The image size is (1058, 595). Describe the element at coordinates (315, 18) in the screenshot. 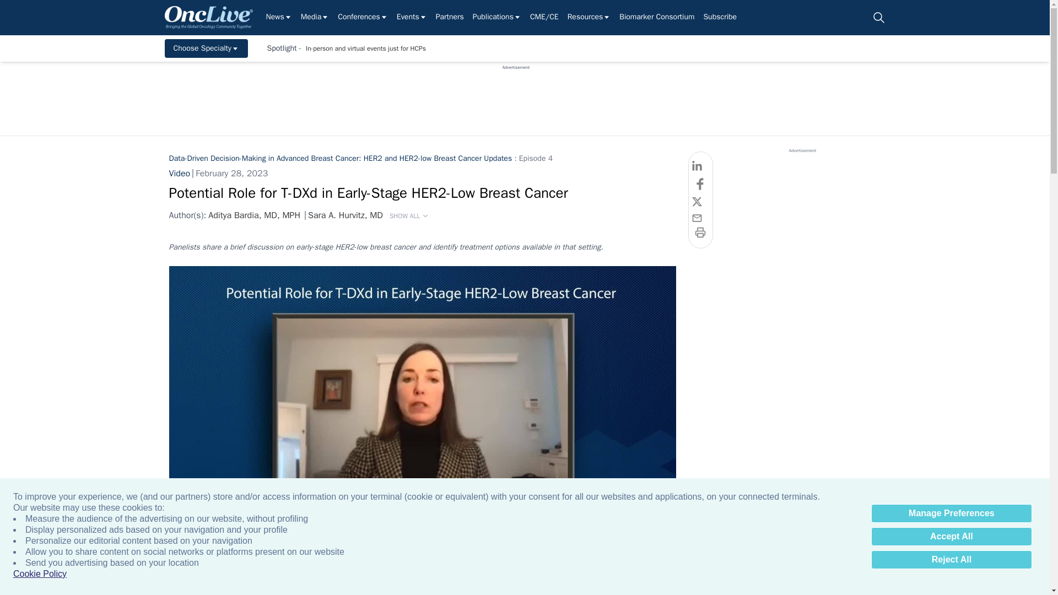

I see `Media` at that location.